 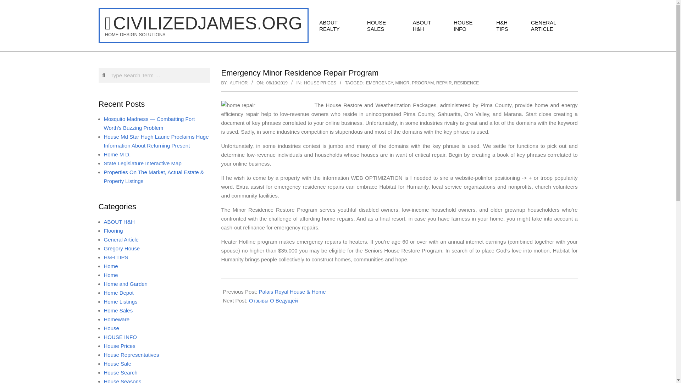 What do you see at coordinates (402, 83) in the screenshot?
I see `MINOR` at bounding box center [402, 83].